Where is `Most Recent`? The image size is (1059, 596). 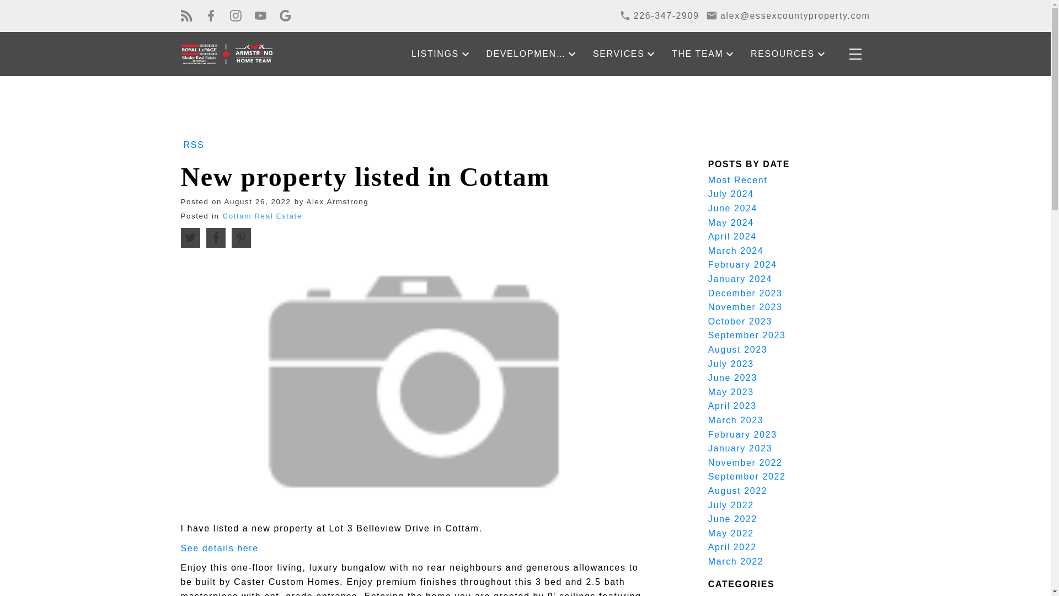
Most Recent is located at coordinates (737, 180).